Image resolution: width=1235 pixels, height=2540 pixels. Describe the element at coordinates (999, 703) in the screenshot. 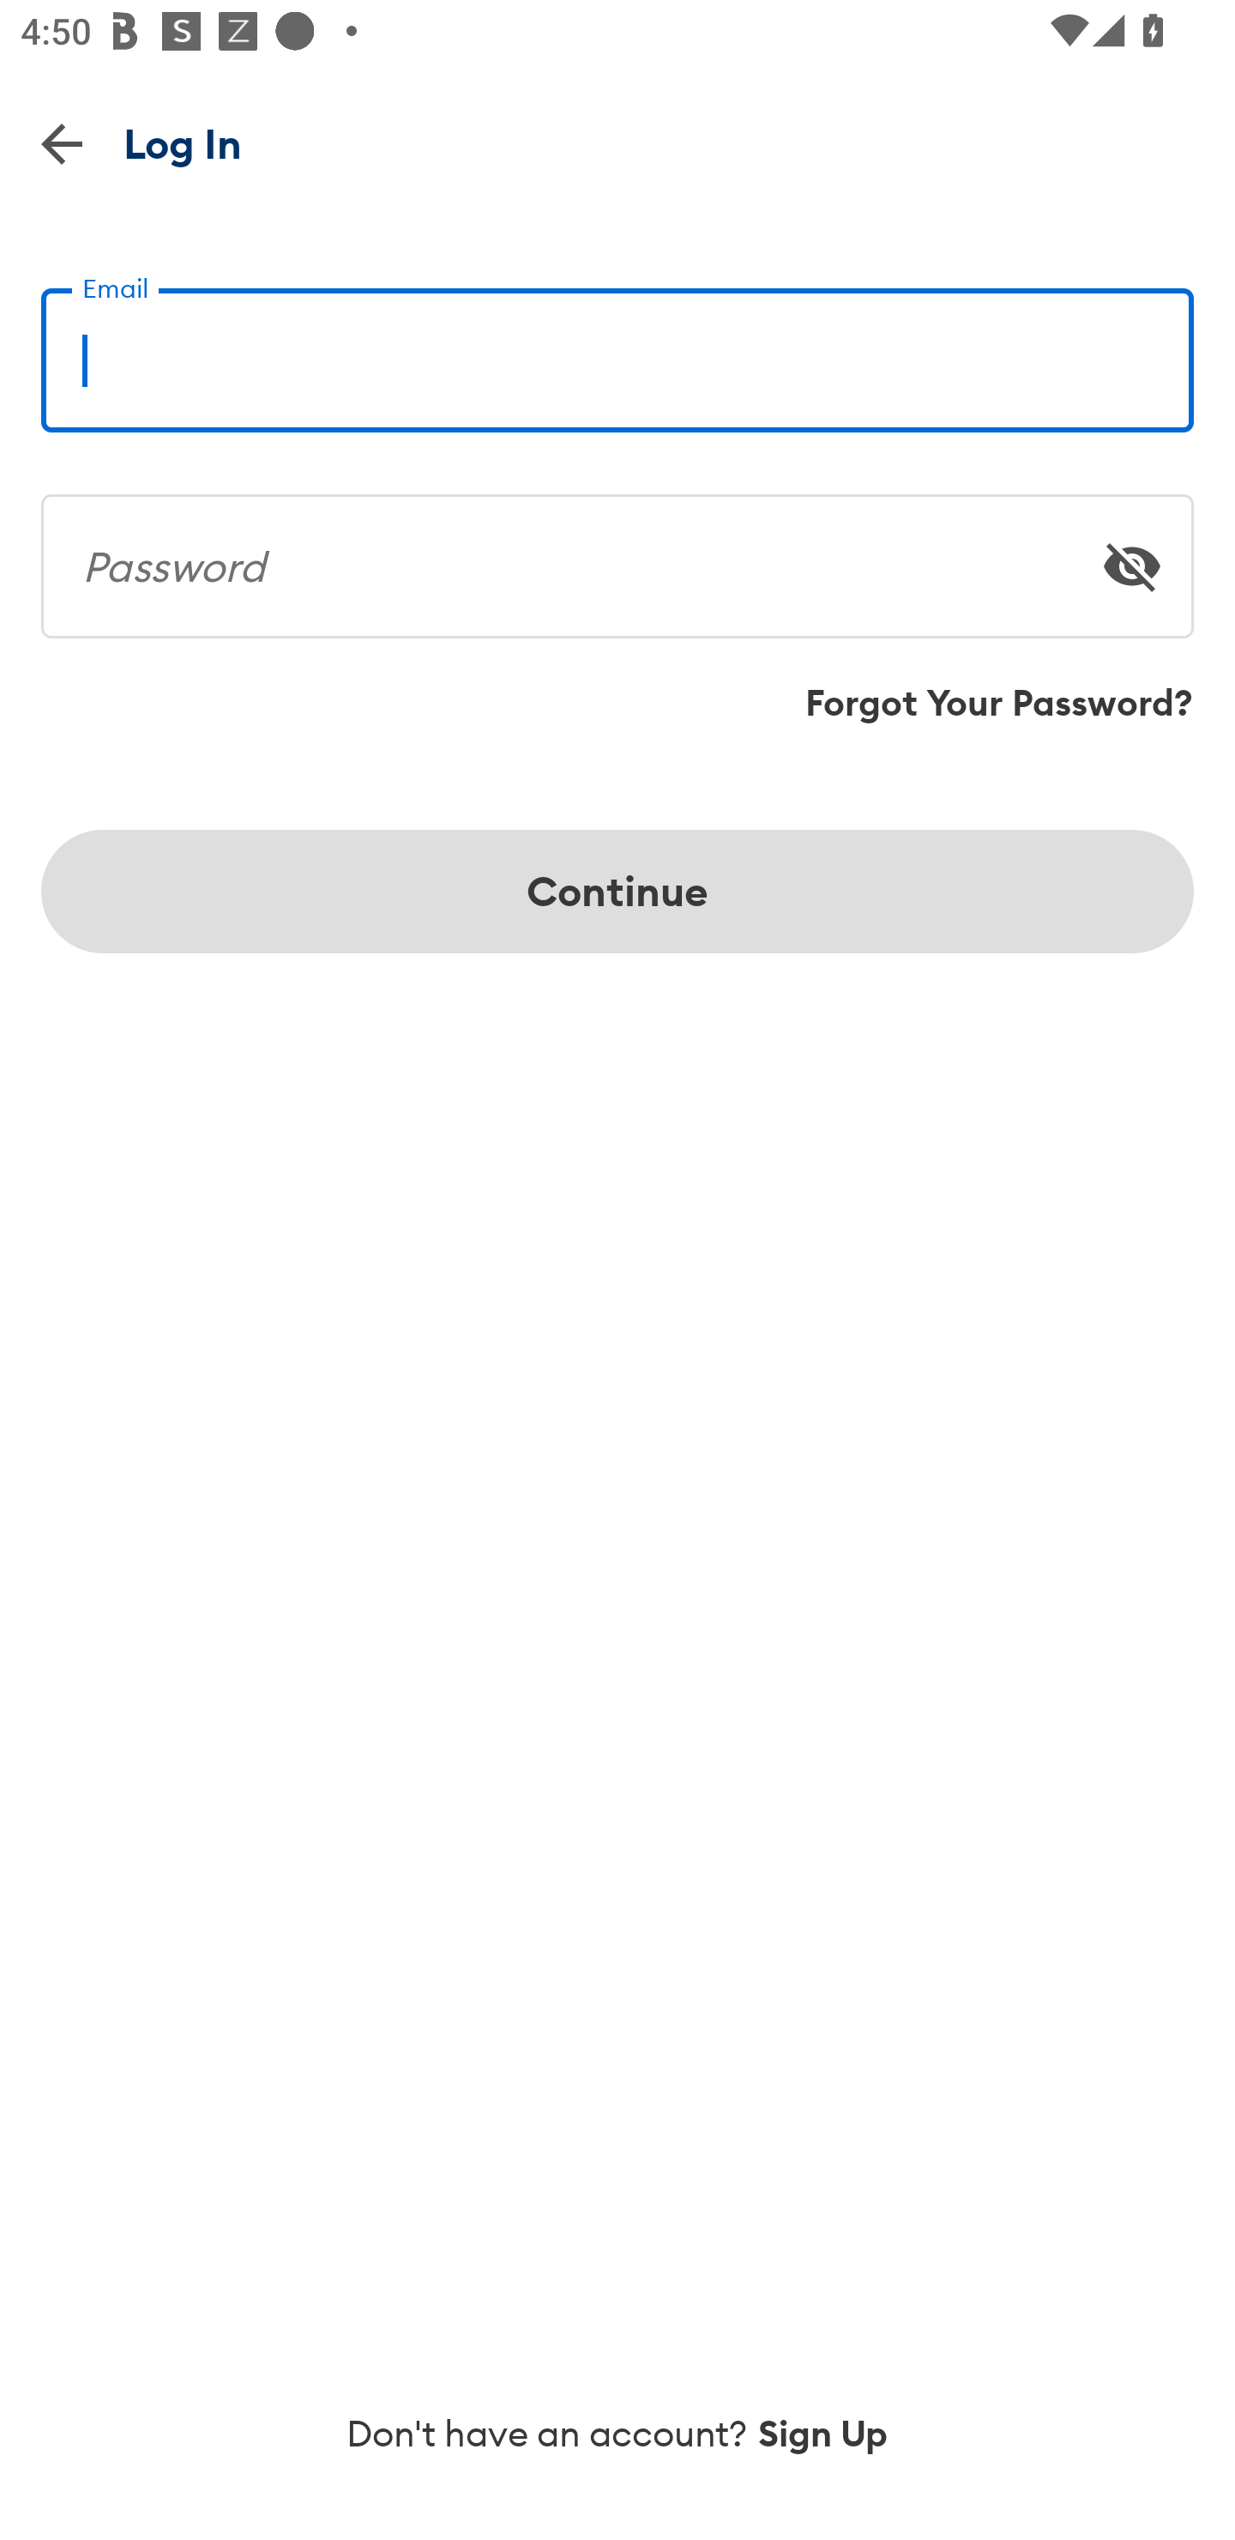

I see `Forgot Your Password?` at that location.